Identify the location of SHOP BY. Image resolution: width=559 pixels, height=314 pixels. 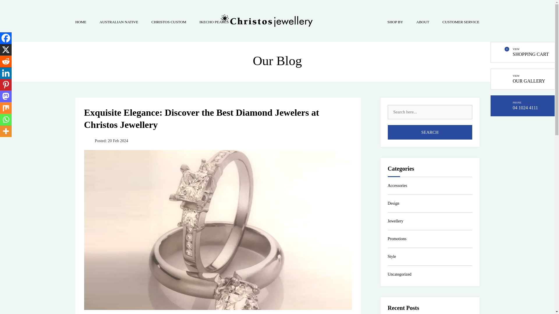
(395, 23).